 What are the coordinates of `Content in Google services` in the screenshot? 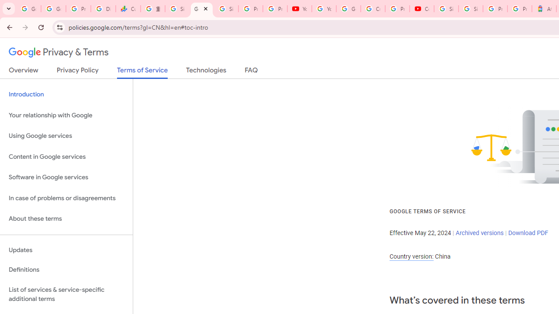 It's located at (66, 156).